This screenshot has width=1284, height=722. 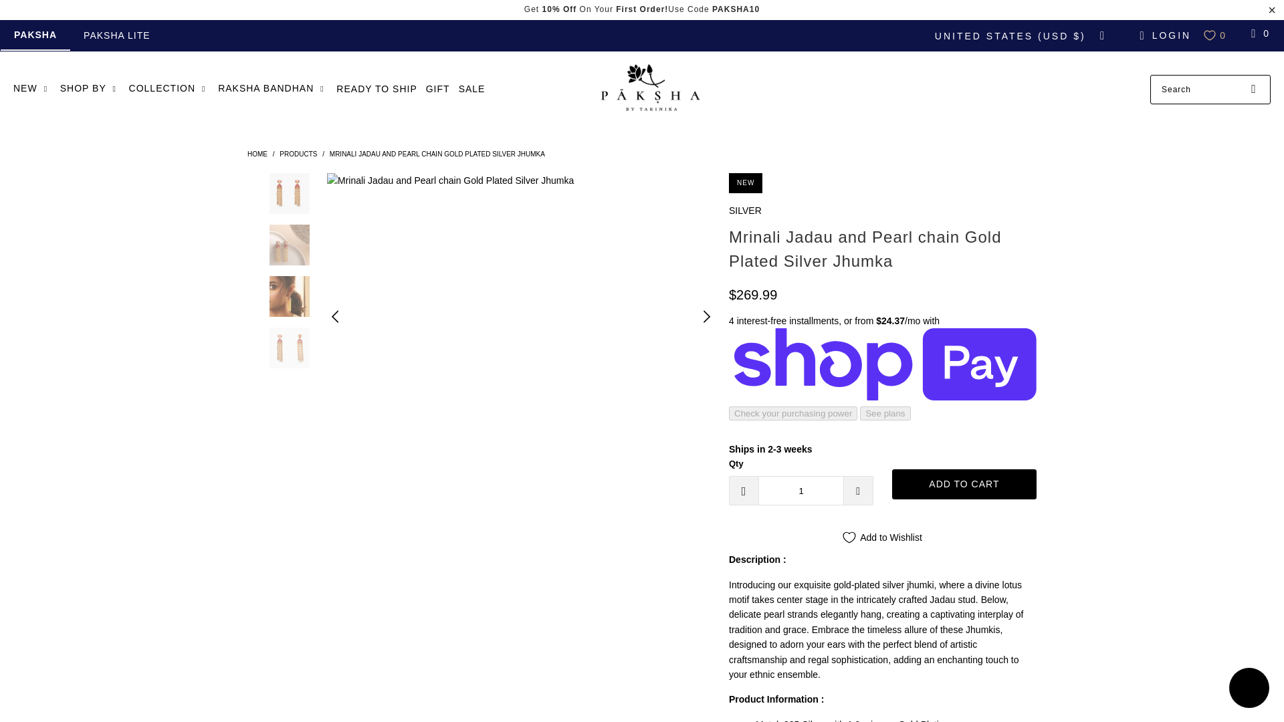 I want to click on Products, so click(x=298, y=154).